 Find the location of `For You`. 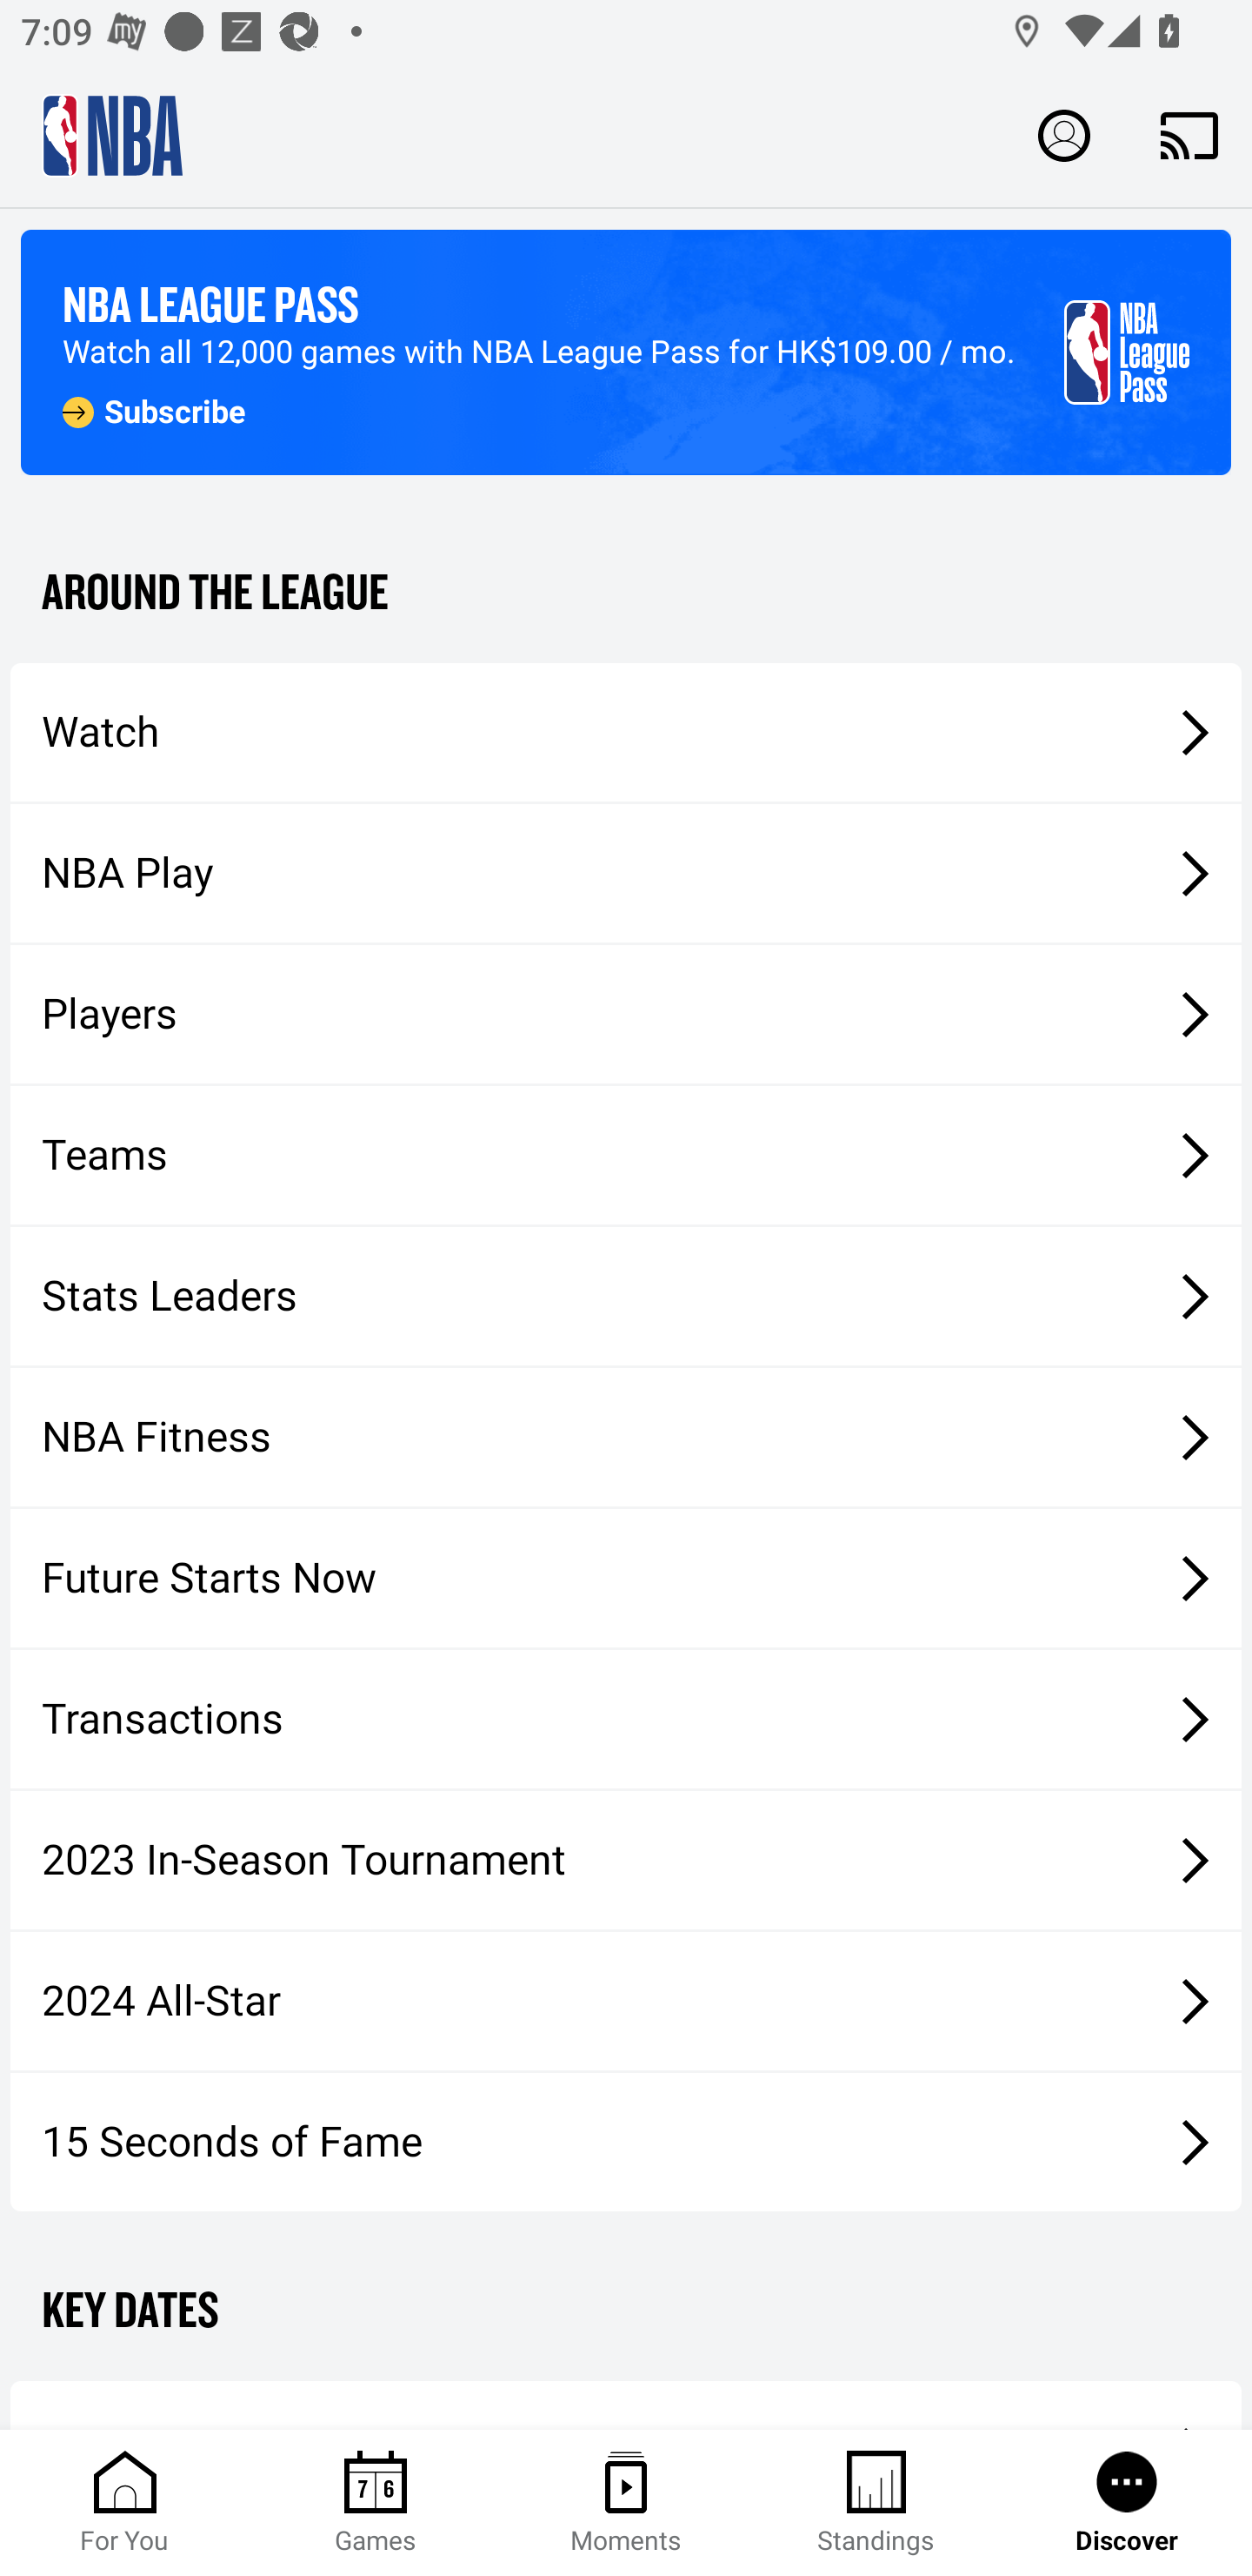

For You is located at coordinates (125, 2503).